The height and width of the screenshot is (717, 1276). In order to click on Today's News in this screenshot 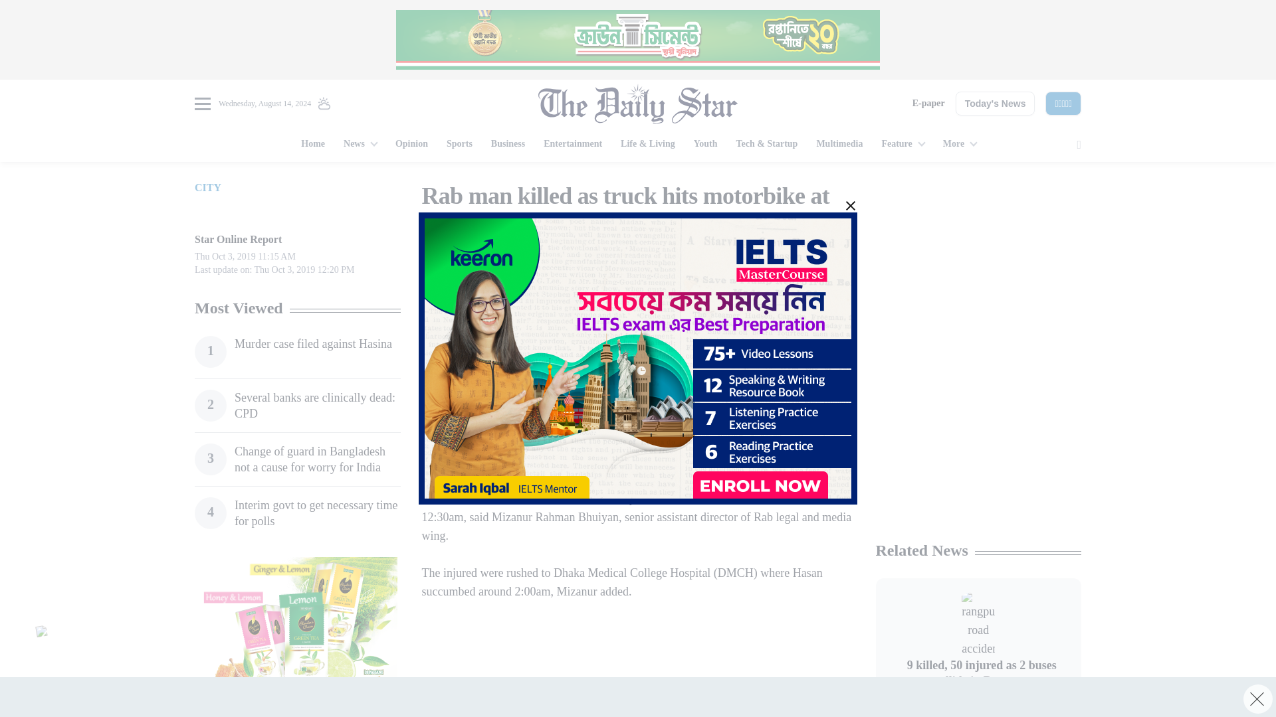, I will do `click(996, 104)`.